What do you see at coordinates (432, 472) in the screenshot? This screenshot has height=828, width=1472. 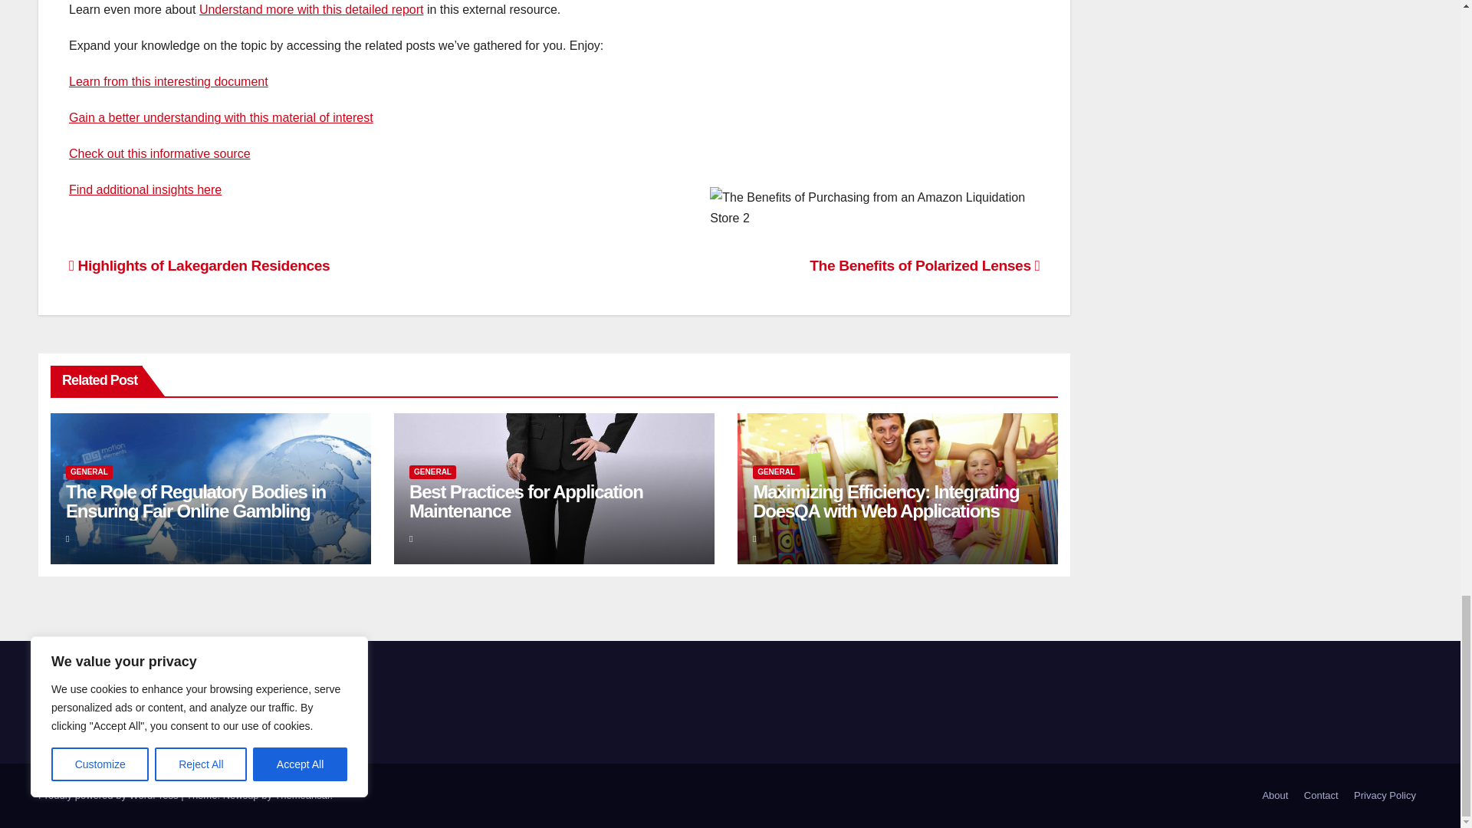 I see `GENERAL` at bounding box center [432, 472].